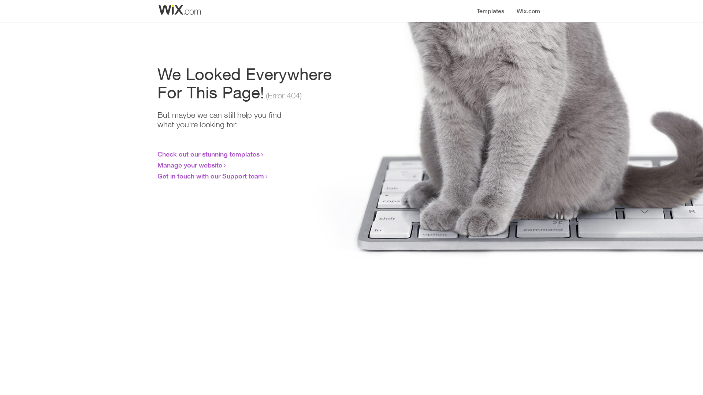 The width and height of the screenshot is (703, 395). I want to click on Get in touch with our Support team, so click(211, 176).